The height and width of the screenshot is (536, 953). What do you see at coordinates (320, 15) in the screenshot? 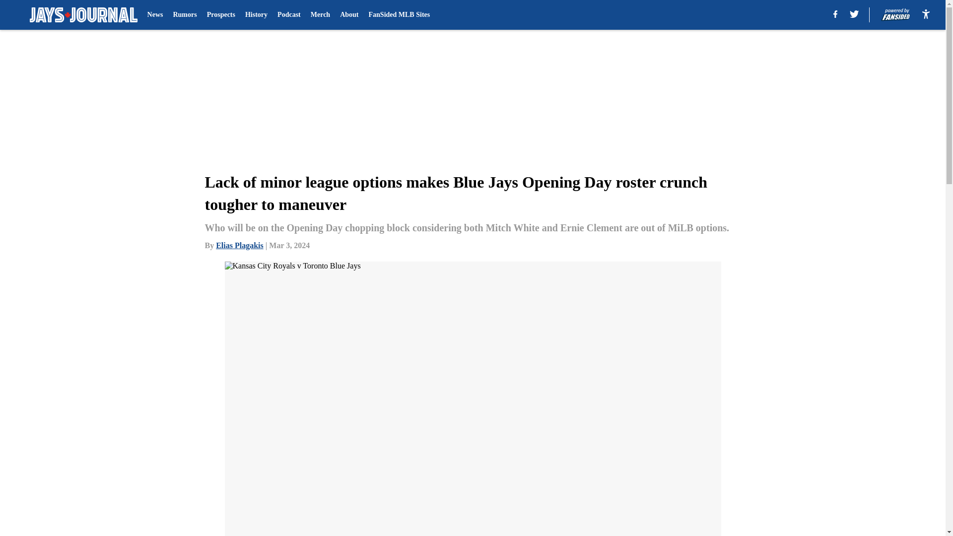
I see `Merch` at bounding box center [320, 15].